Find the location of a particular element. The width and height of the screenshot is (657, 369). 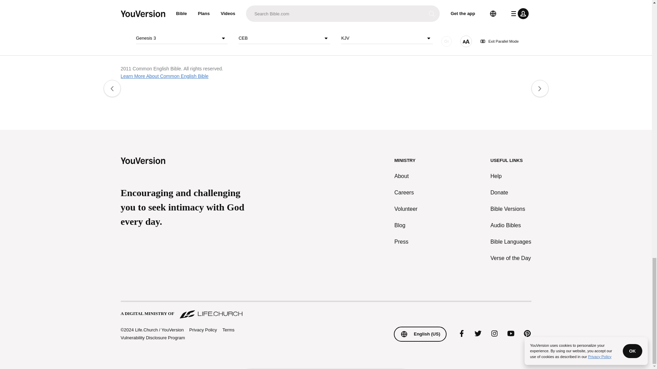

Audio Bibles is located at coordinates (511, 225).